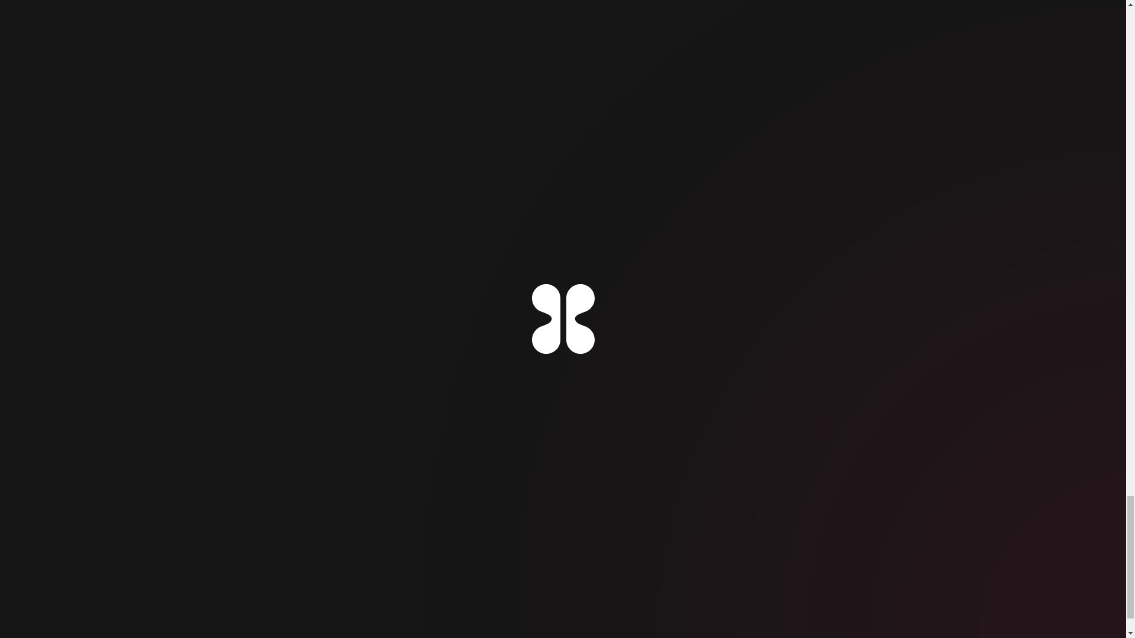 The width and height of the screenshot is (1135, 638). Describe the element at coordinates (663, 425) in the screenshot. I see `eCommerce` at that location.